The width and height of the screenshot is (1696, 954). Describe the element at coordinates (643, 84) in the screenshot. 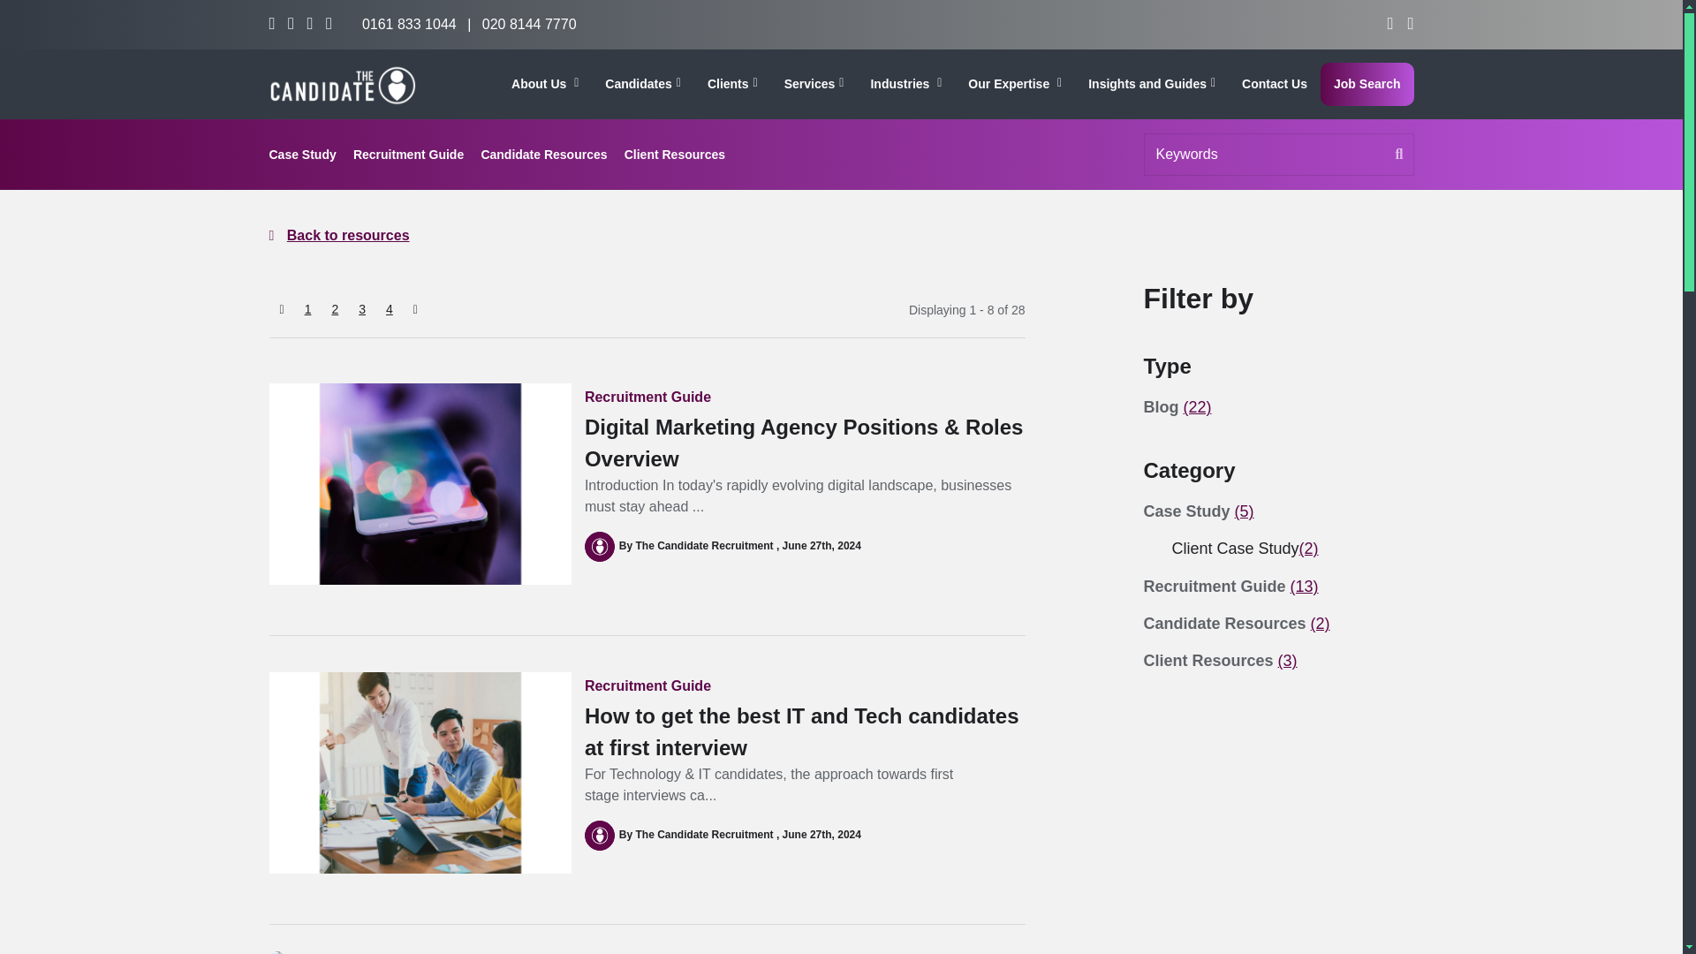

I see `Candidates` at that location.